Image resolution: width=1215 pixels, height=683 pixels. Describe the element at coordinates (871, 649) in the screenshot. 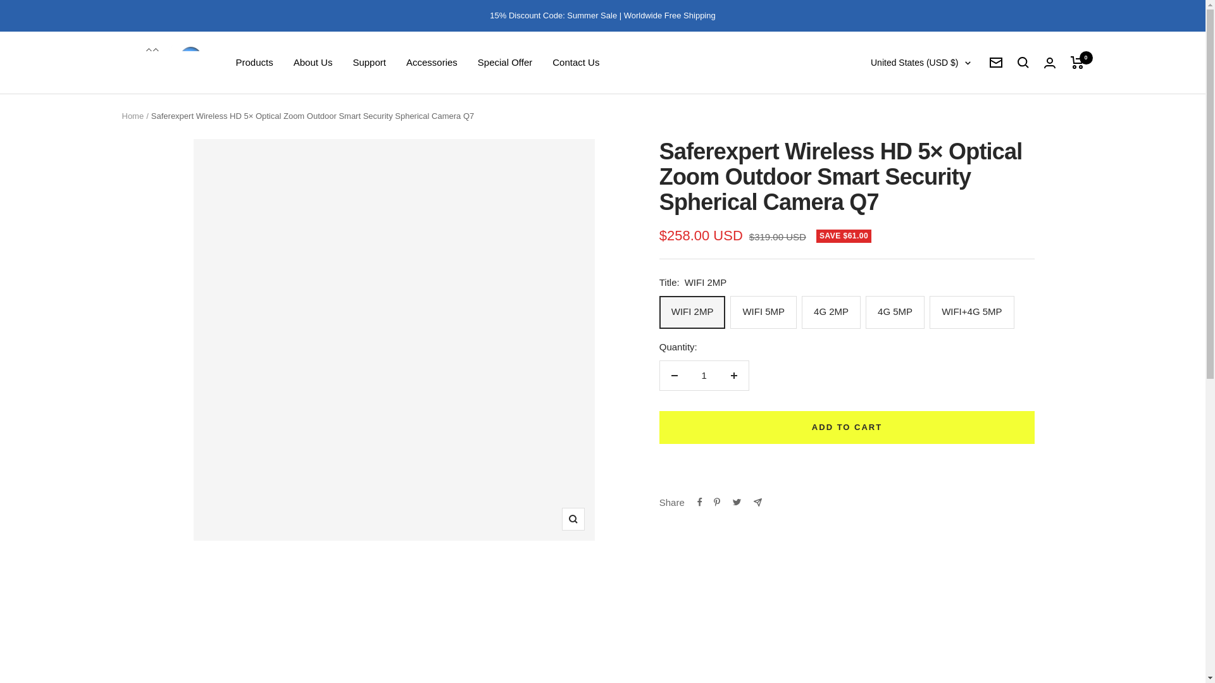

I see `BA` at that location.